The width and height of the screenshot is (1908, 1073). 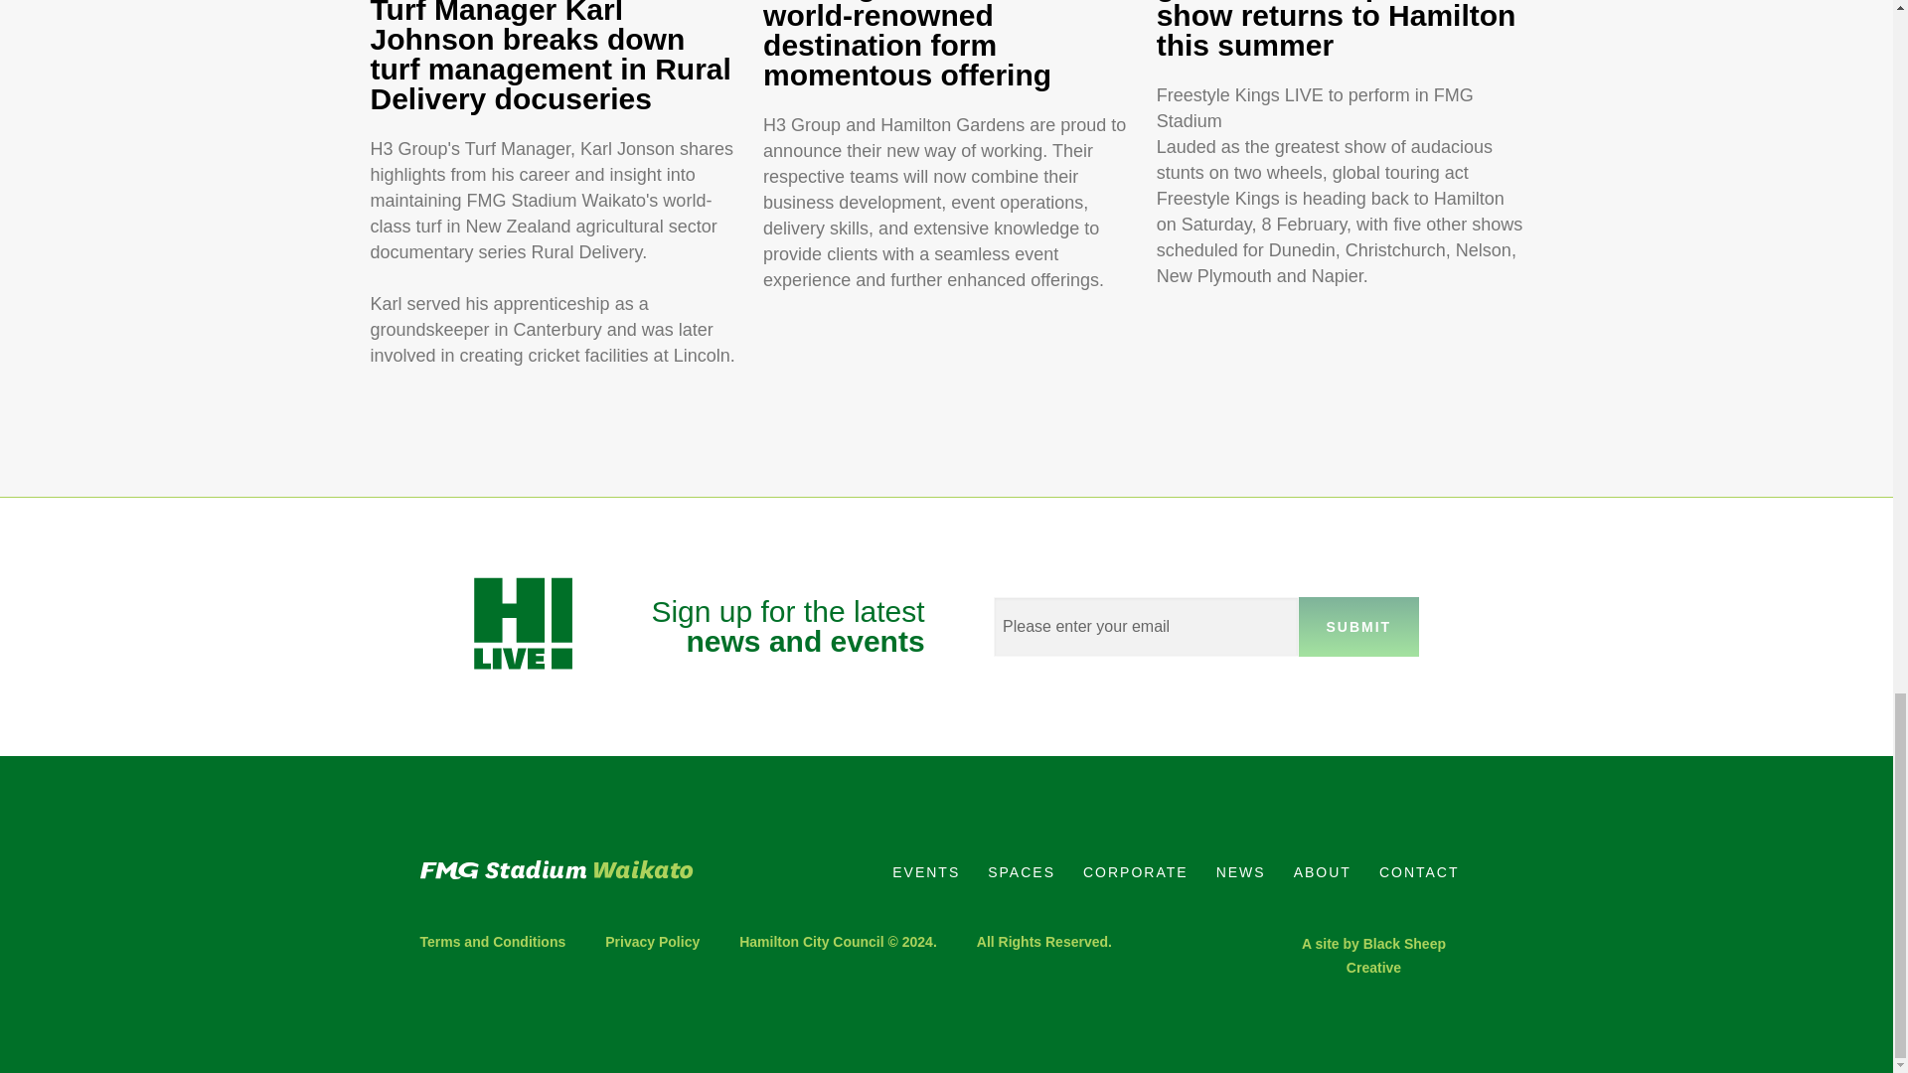 What do you see at coordinates (925, 872) in the screenshot?
I see `EVENTS` at bounding box center [925, 872].